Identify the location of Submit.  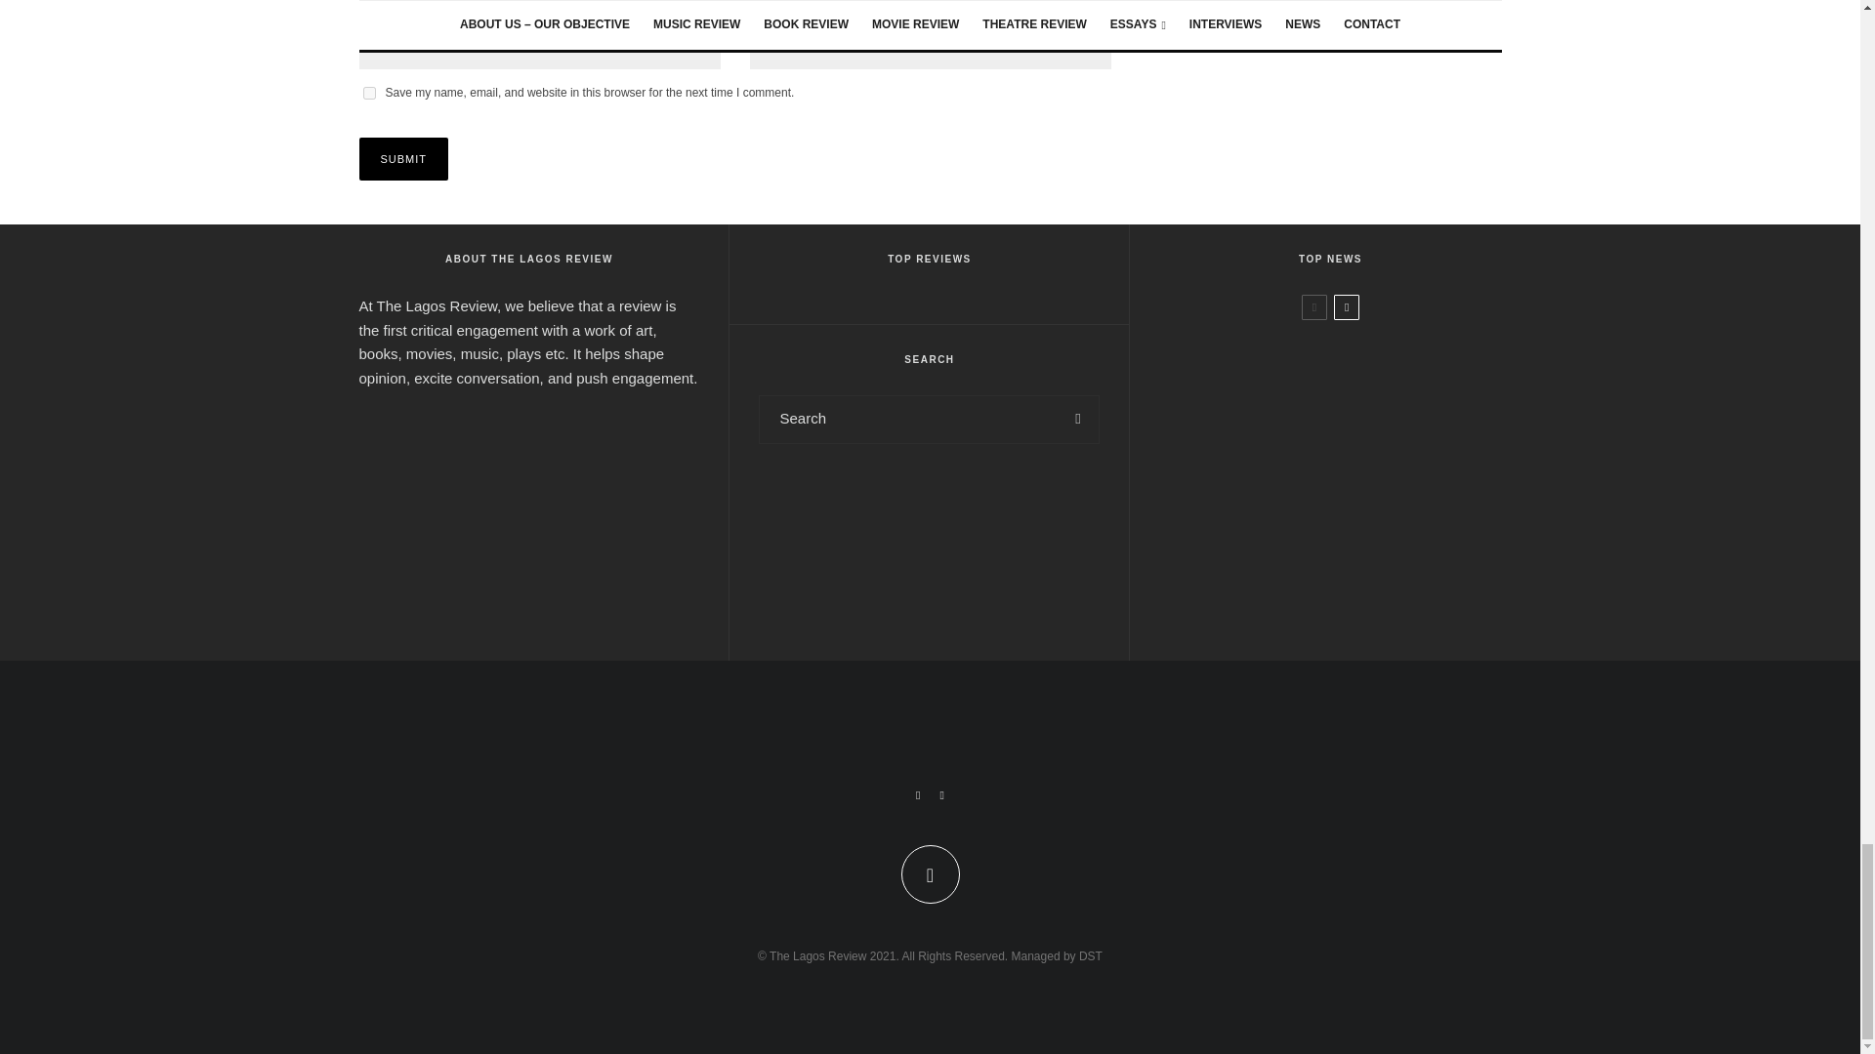
(404, 158).